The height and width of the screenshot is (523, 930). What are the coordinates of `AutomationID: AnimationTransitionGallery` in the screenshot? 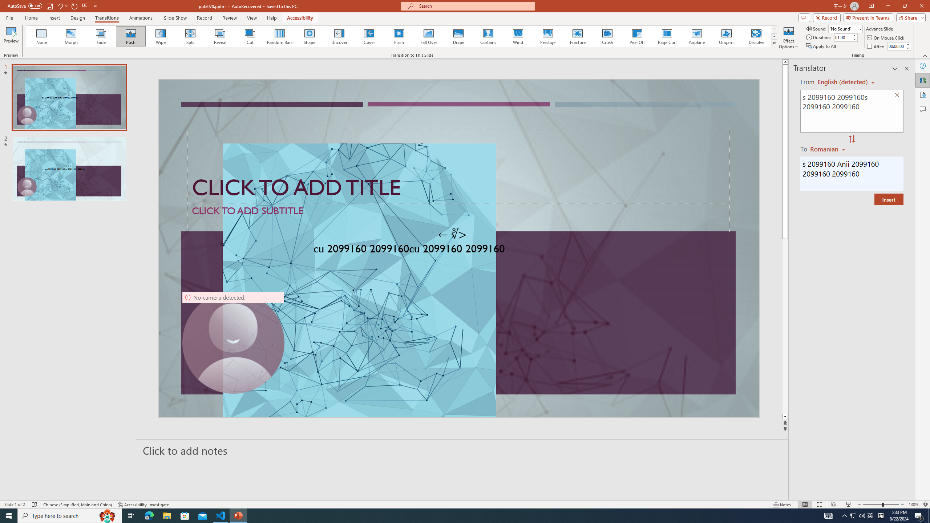 It's located at (402, 36).